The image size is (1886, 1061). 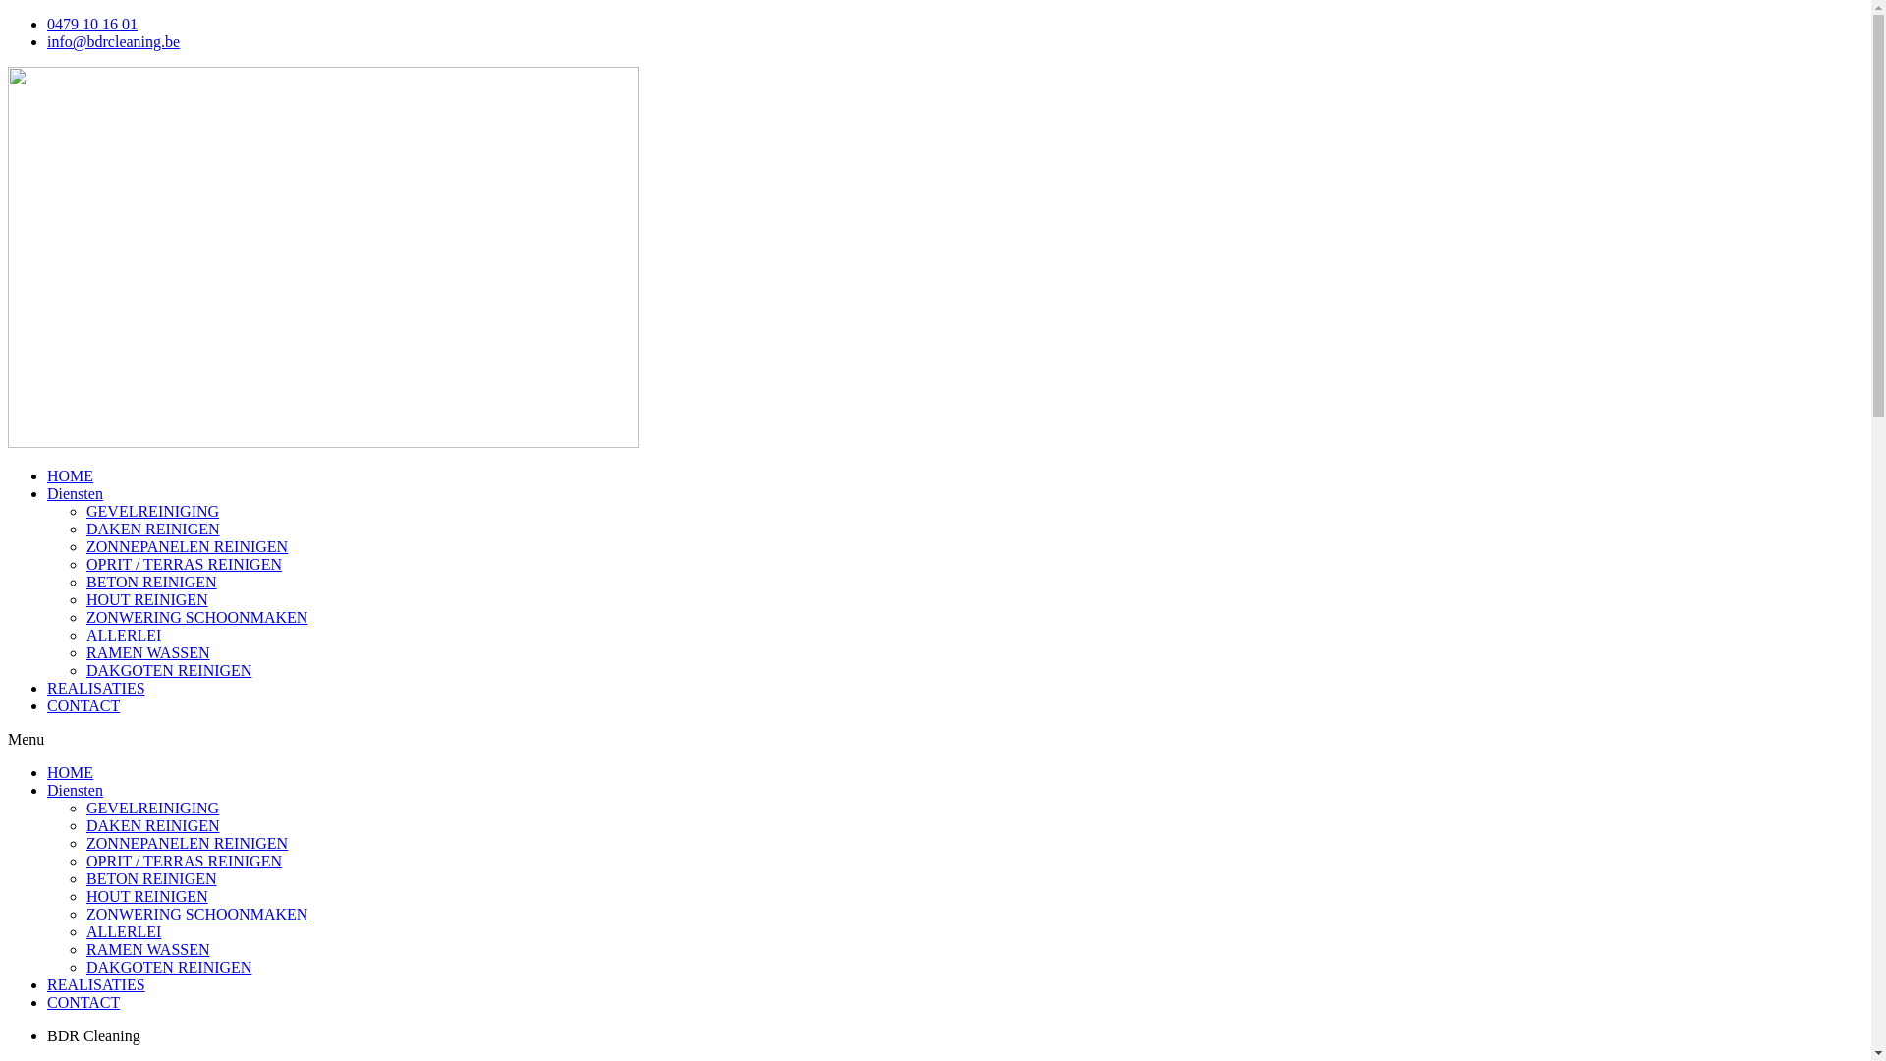 What do you see at coordinates (151, 582) in the screenshot?
I see `BETON REINIGEN` at bounding box center [151, 582].